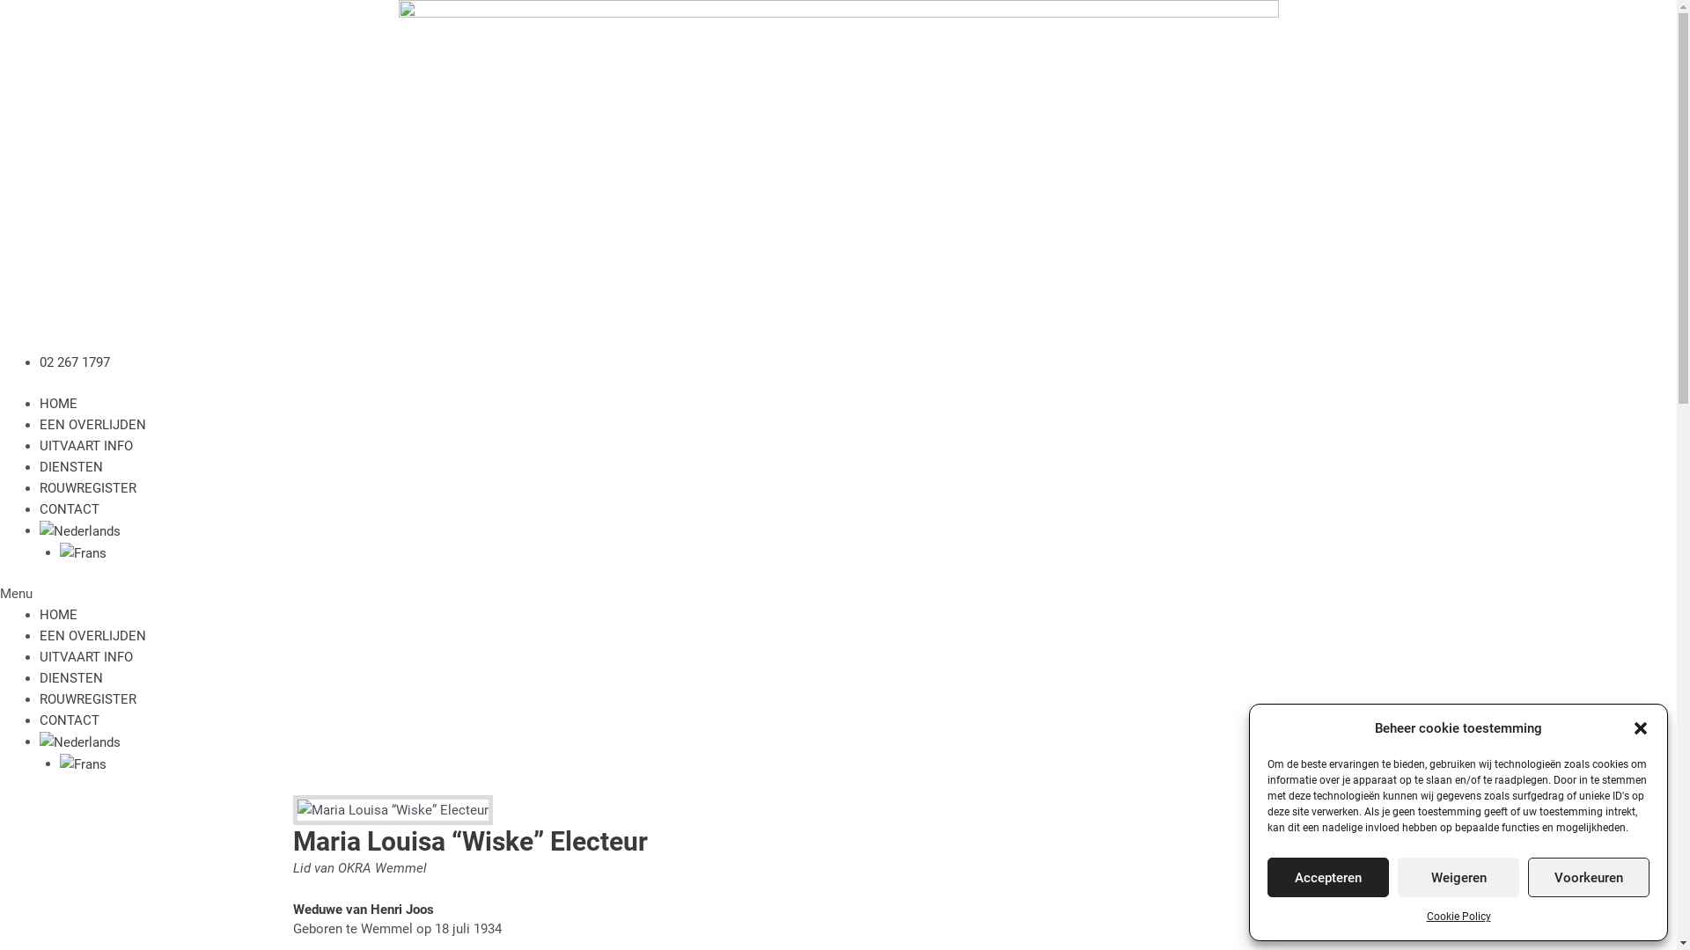  What do you see at coordinates (1459, 878) in the screenshot?
I see `Weigeren` at bounding box center [1459, 878].